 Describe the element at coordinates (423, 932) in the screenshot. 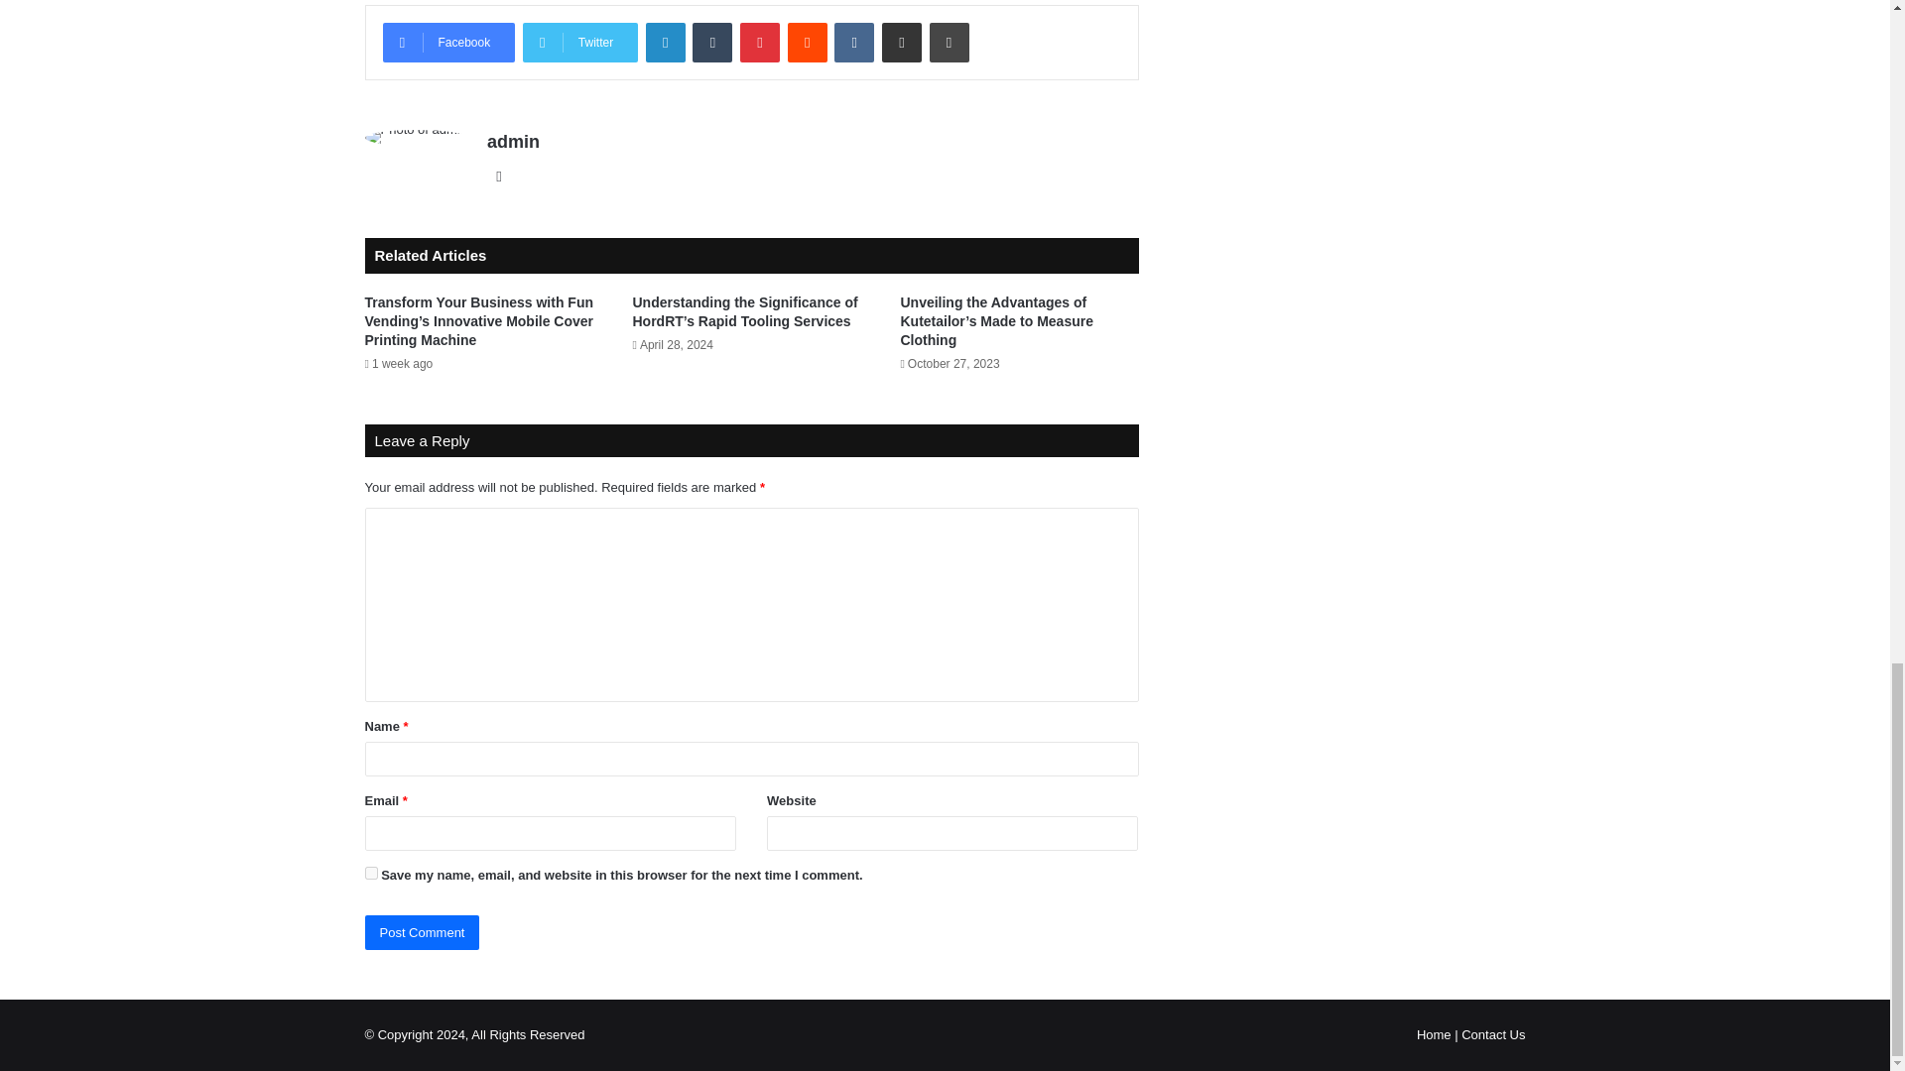

I see `Post Comment` at that location.